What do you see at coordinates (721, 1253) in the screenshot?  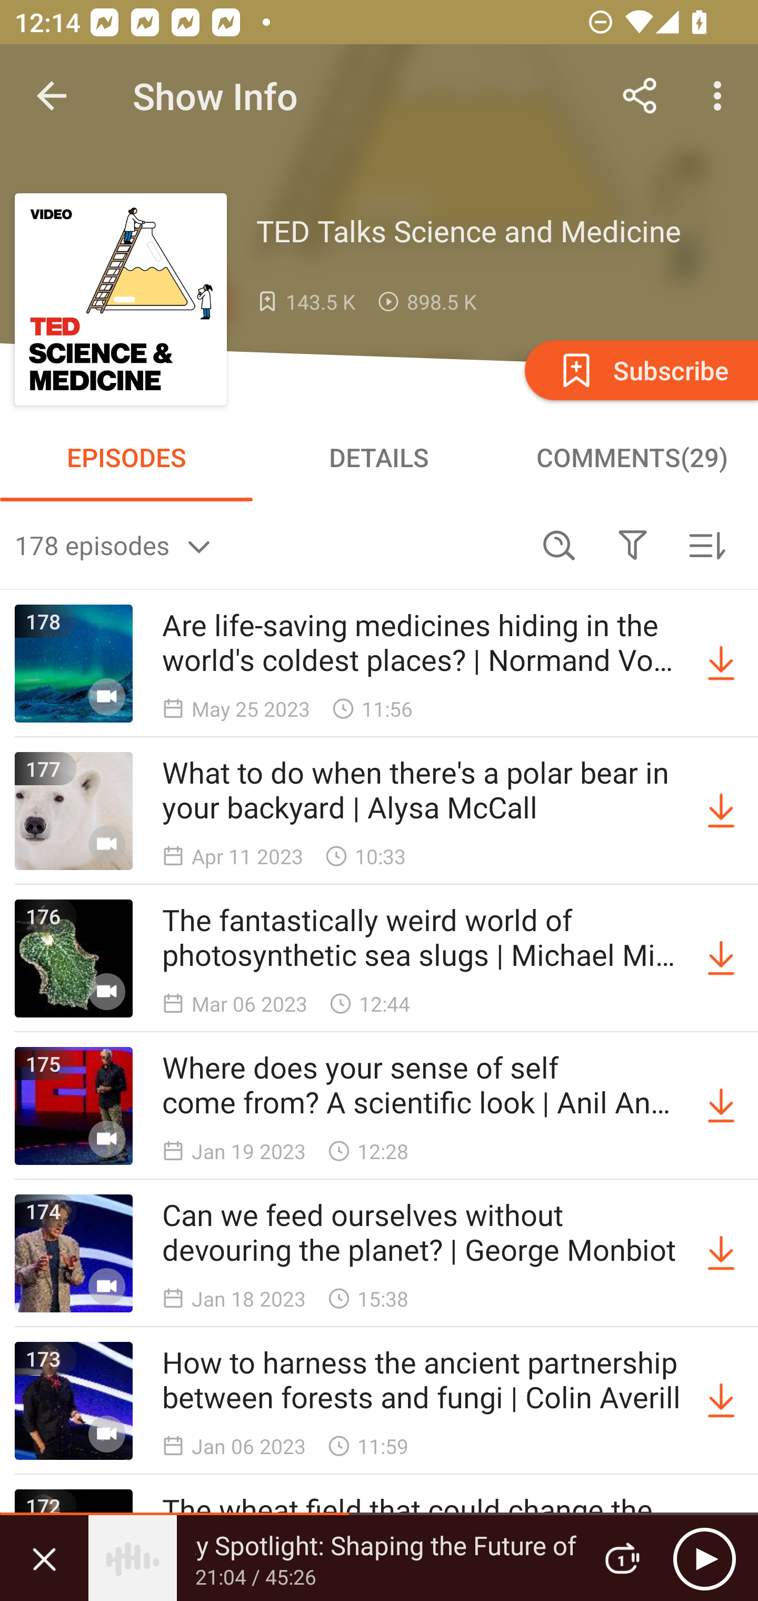 I see `Download` at bounding box center [721, 1253].